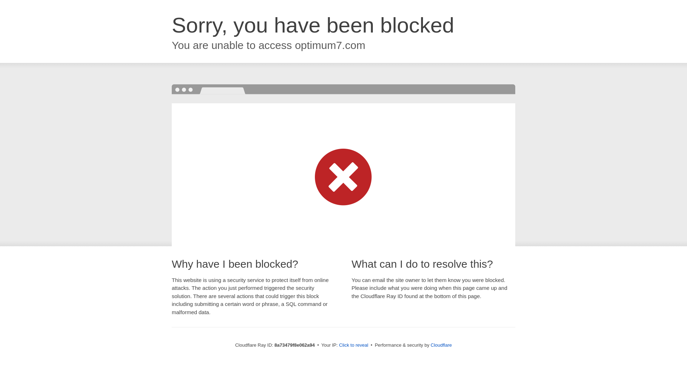  What do you see at coordinates (441, 345) in the screenshot?
I see `Cloudflare` at bounding box center [441, 345].